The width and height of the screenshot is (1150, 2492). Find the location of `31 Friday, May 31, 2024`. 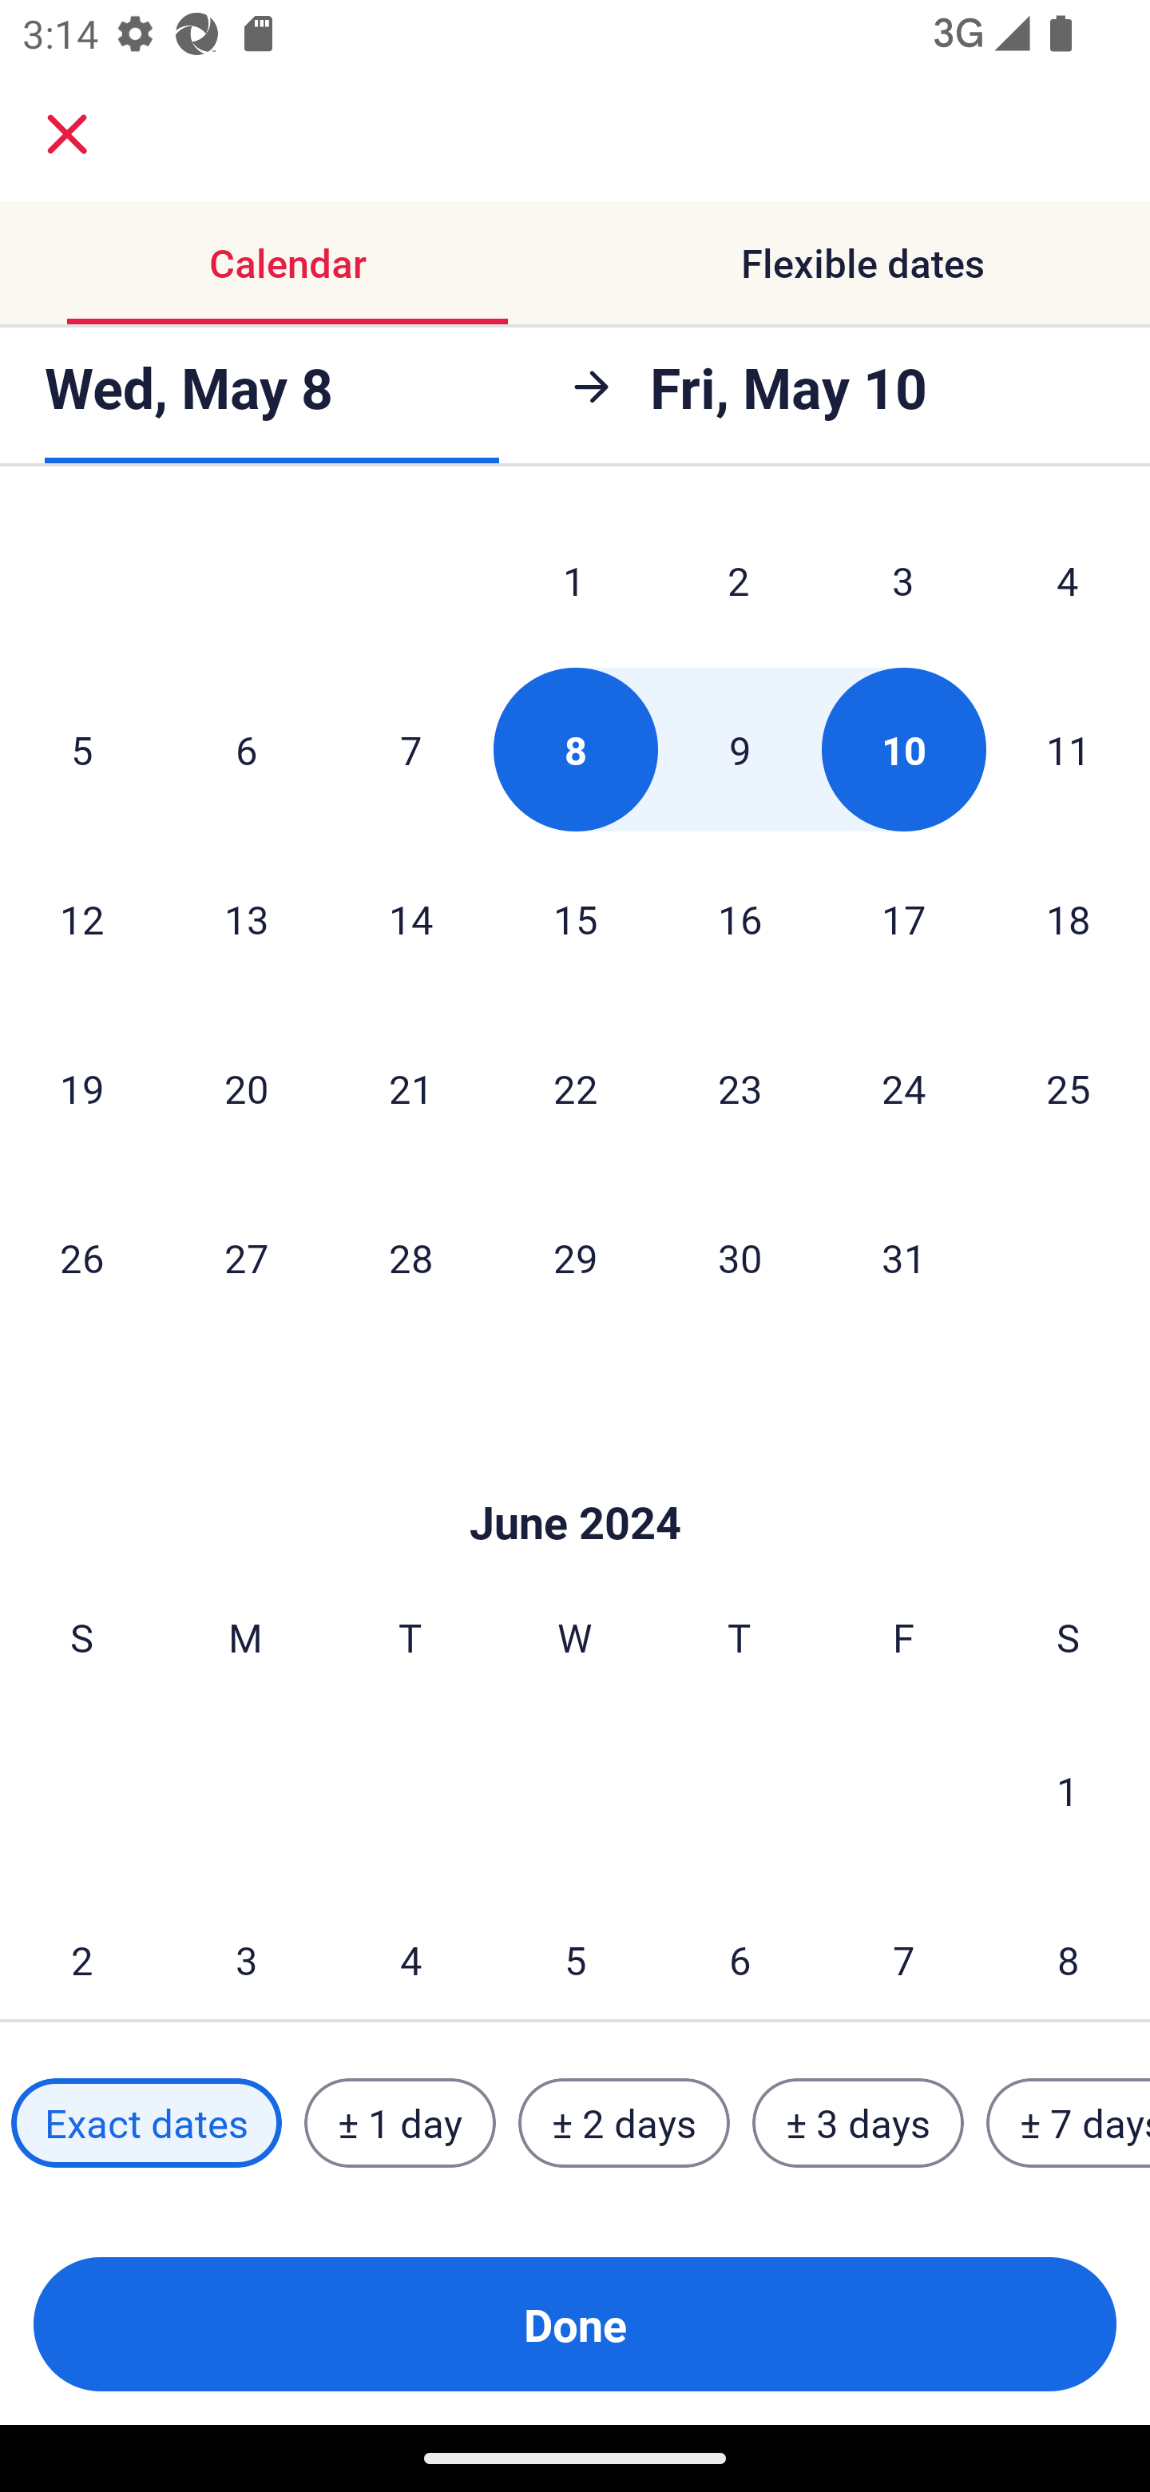

31 Friday, May 31, 2024 is located at coordinates (904, 1258).